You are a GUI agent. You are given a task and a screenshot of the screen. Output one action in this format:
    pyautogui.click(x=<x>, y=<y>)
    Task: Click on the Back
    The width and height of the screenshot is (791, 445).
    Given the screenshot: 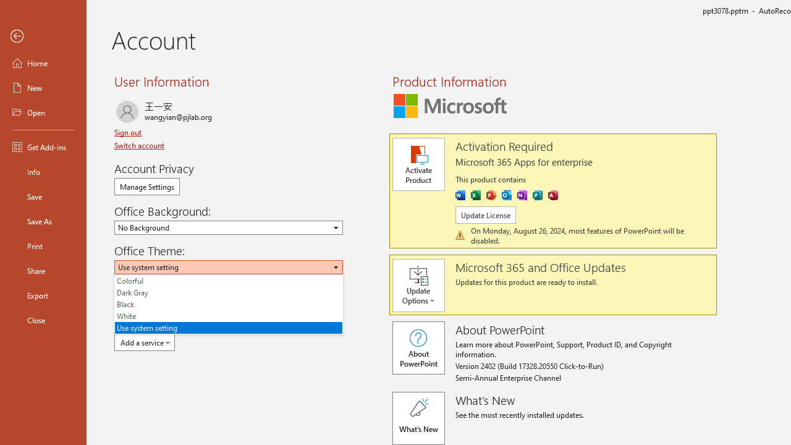 What is the action you would take?
    pyautogui.click(x=43, y=36)
    